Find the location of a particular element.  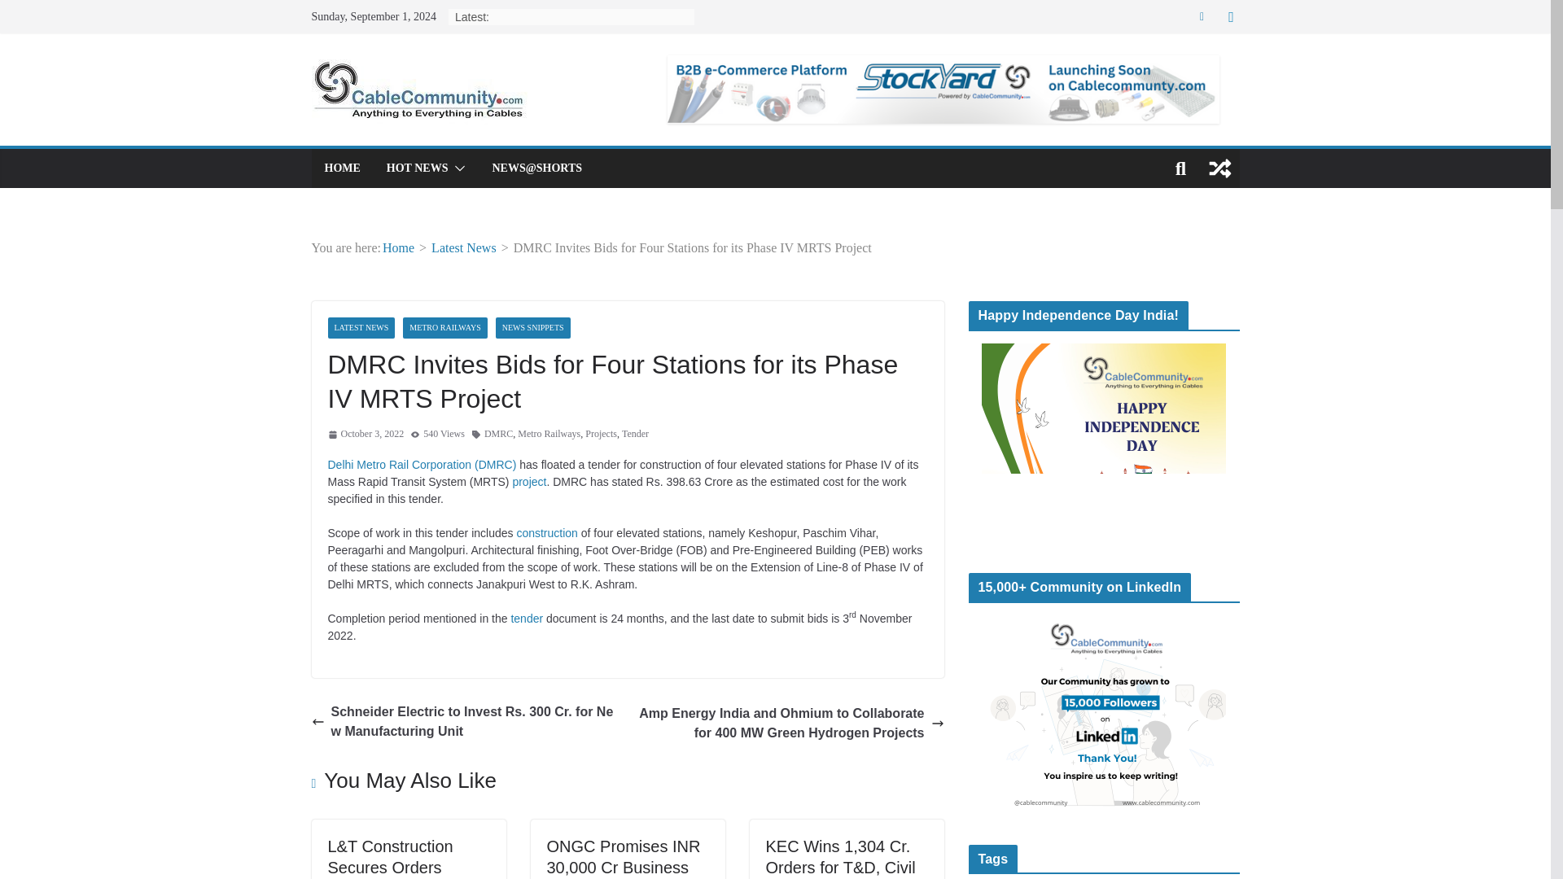

NEWS SNIPPETS is located at coordinates (532, 327).